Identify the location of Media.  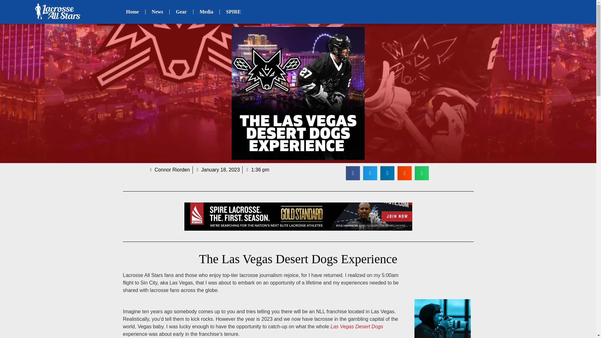
(207, 12).